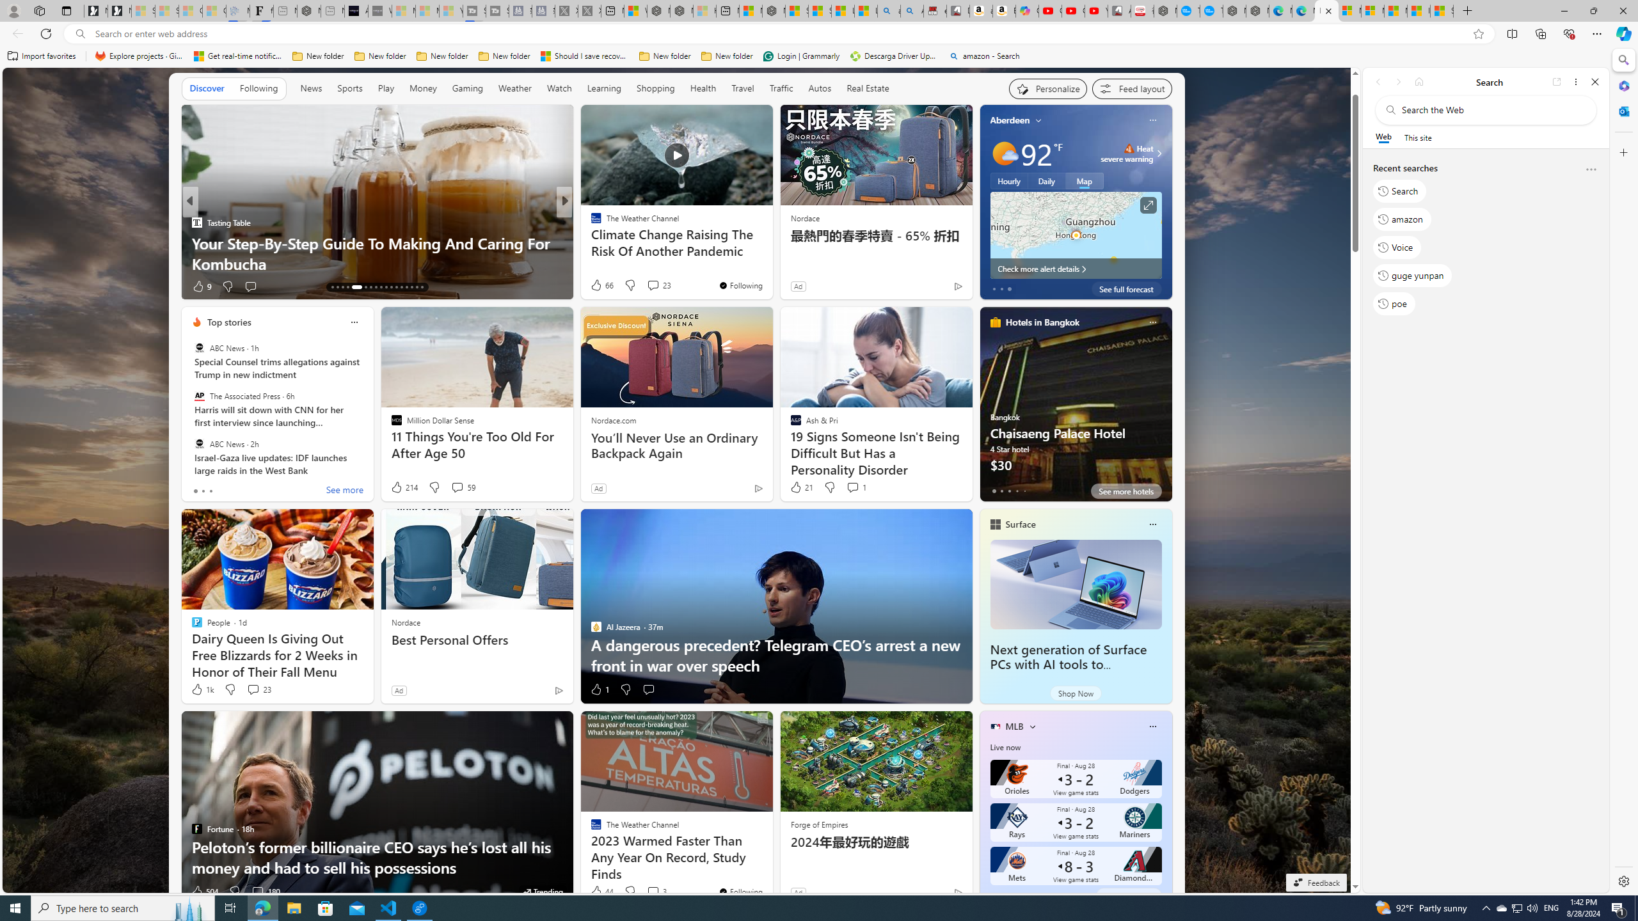 The height and width of the screenshot is (921, 1638). I want to click on Click to see more information, so click(1148, 205).